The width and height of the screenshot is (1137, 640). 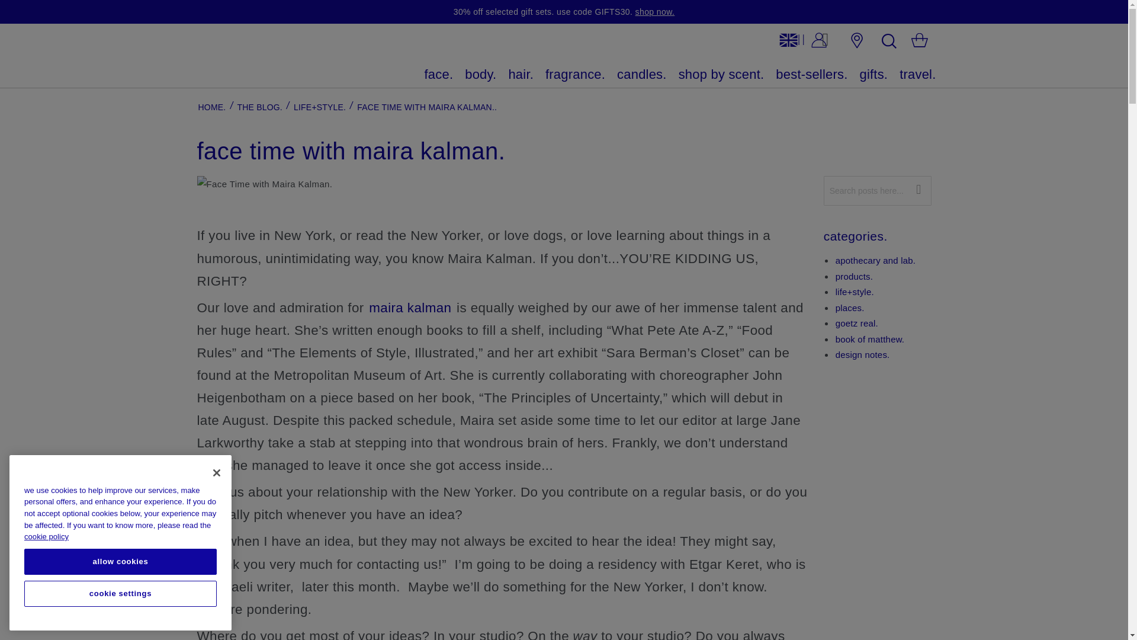 I want to click on design notes. , so click(x=863, y=354).